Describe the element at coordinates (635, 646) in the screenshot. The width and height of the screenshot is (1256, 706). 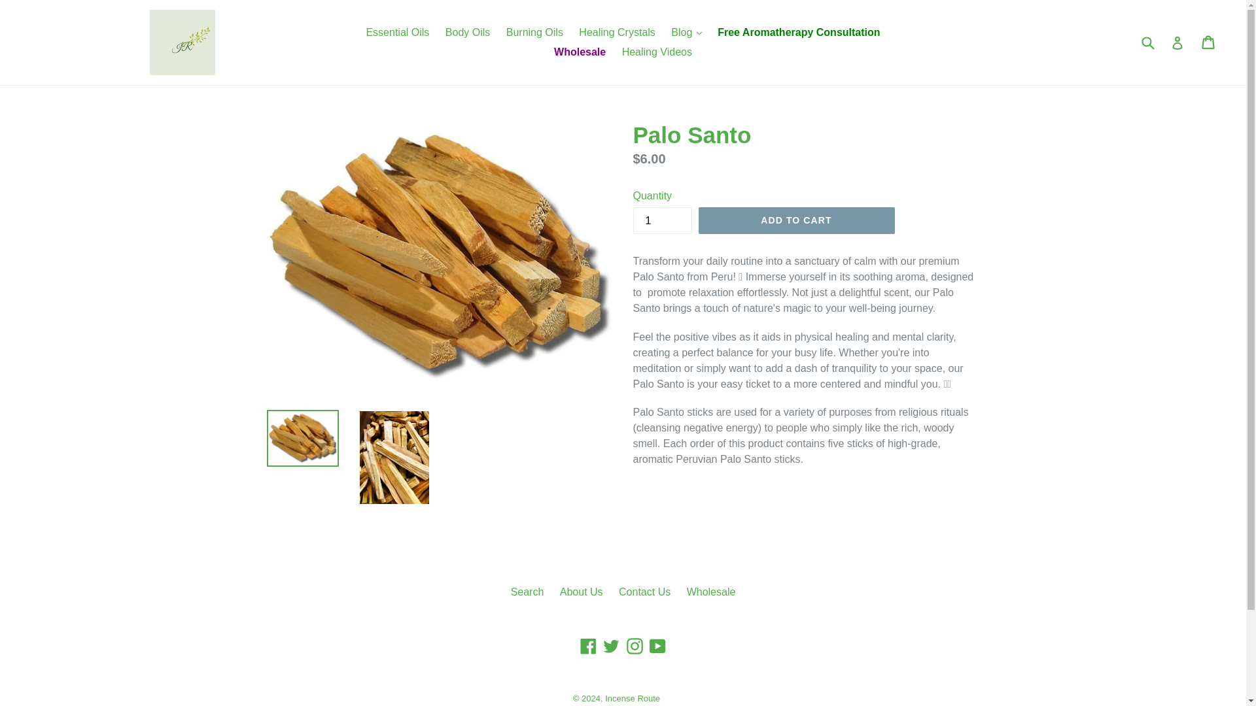
I see `Incense Route on Instagram` at that location.